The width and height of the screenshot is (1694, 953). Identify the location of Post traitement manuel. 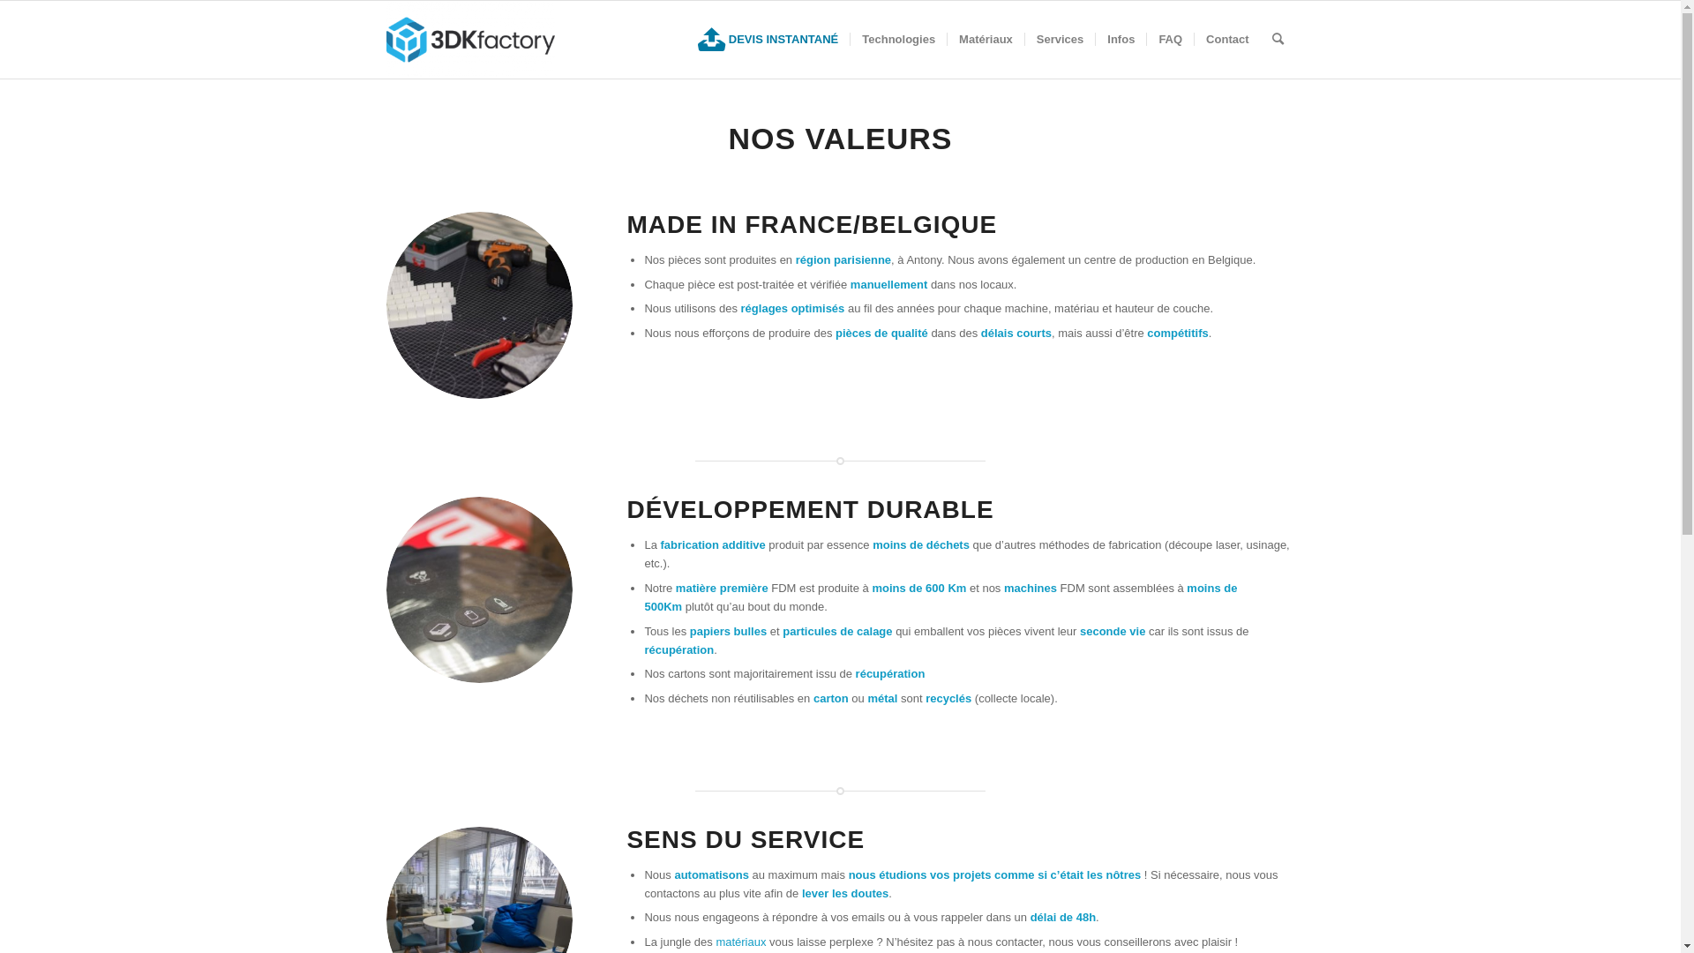
(480, 305).